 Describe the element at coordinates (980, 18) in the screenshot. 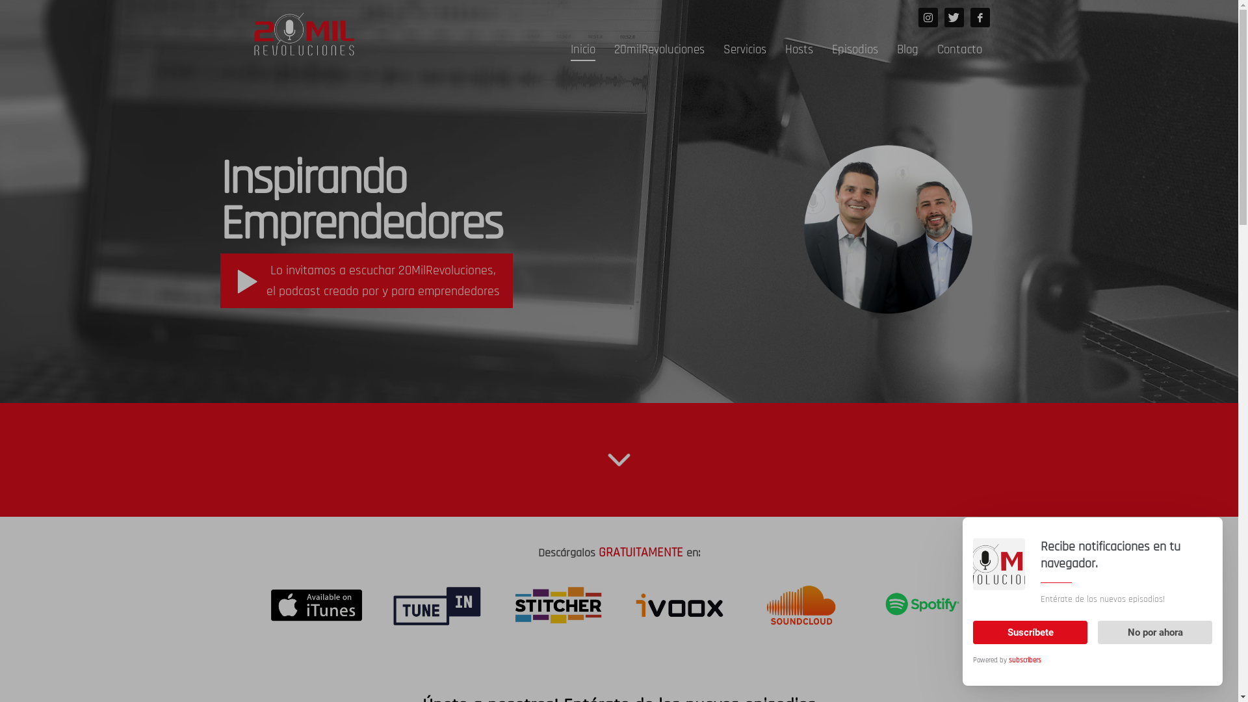

I see `FBK` at that location.